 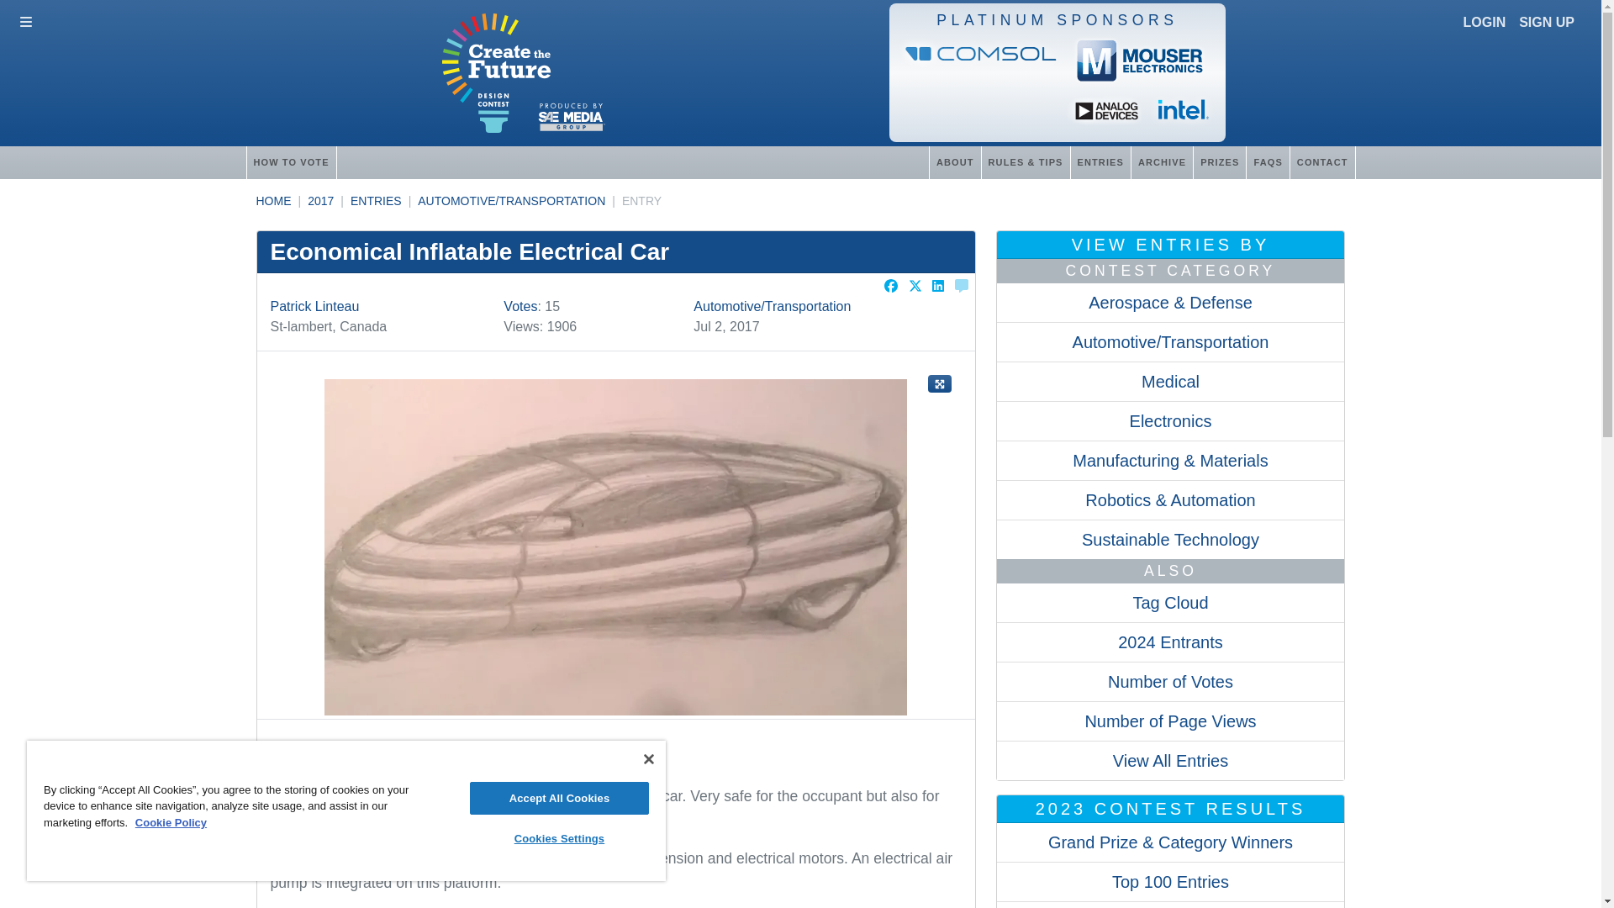 I want to click on HOW TO VOTE, so click(x=290, y=161).